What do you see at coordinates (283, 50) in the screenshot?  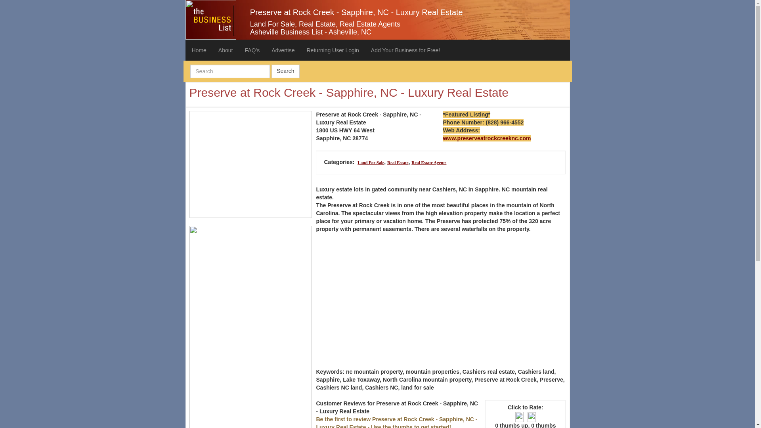 I see `Advertise` at bounding box center [283, 50].